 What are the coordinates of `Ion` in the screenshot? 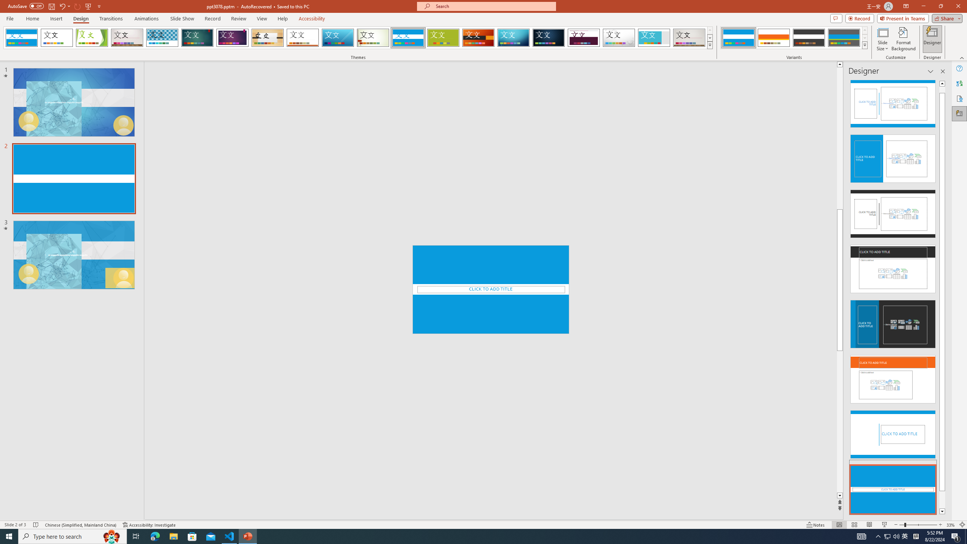 It's located at (197, 38).